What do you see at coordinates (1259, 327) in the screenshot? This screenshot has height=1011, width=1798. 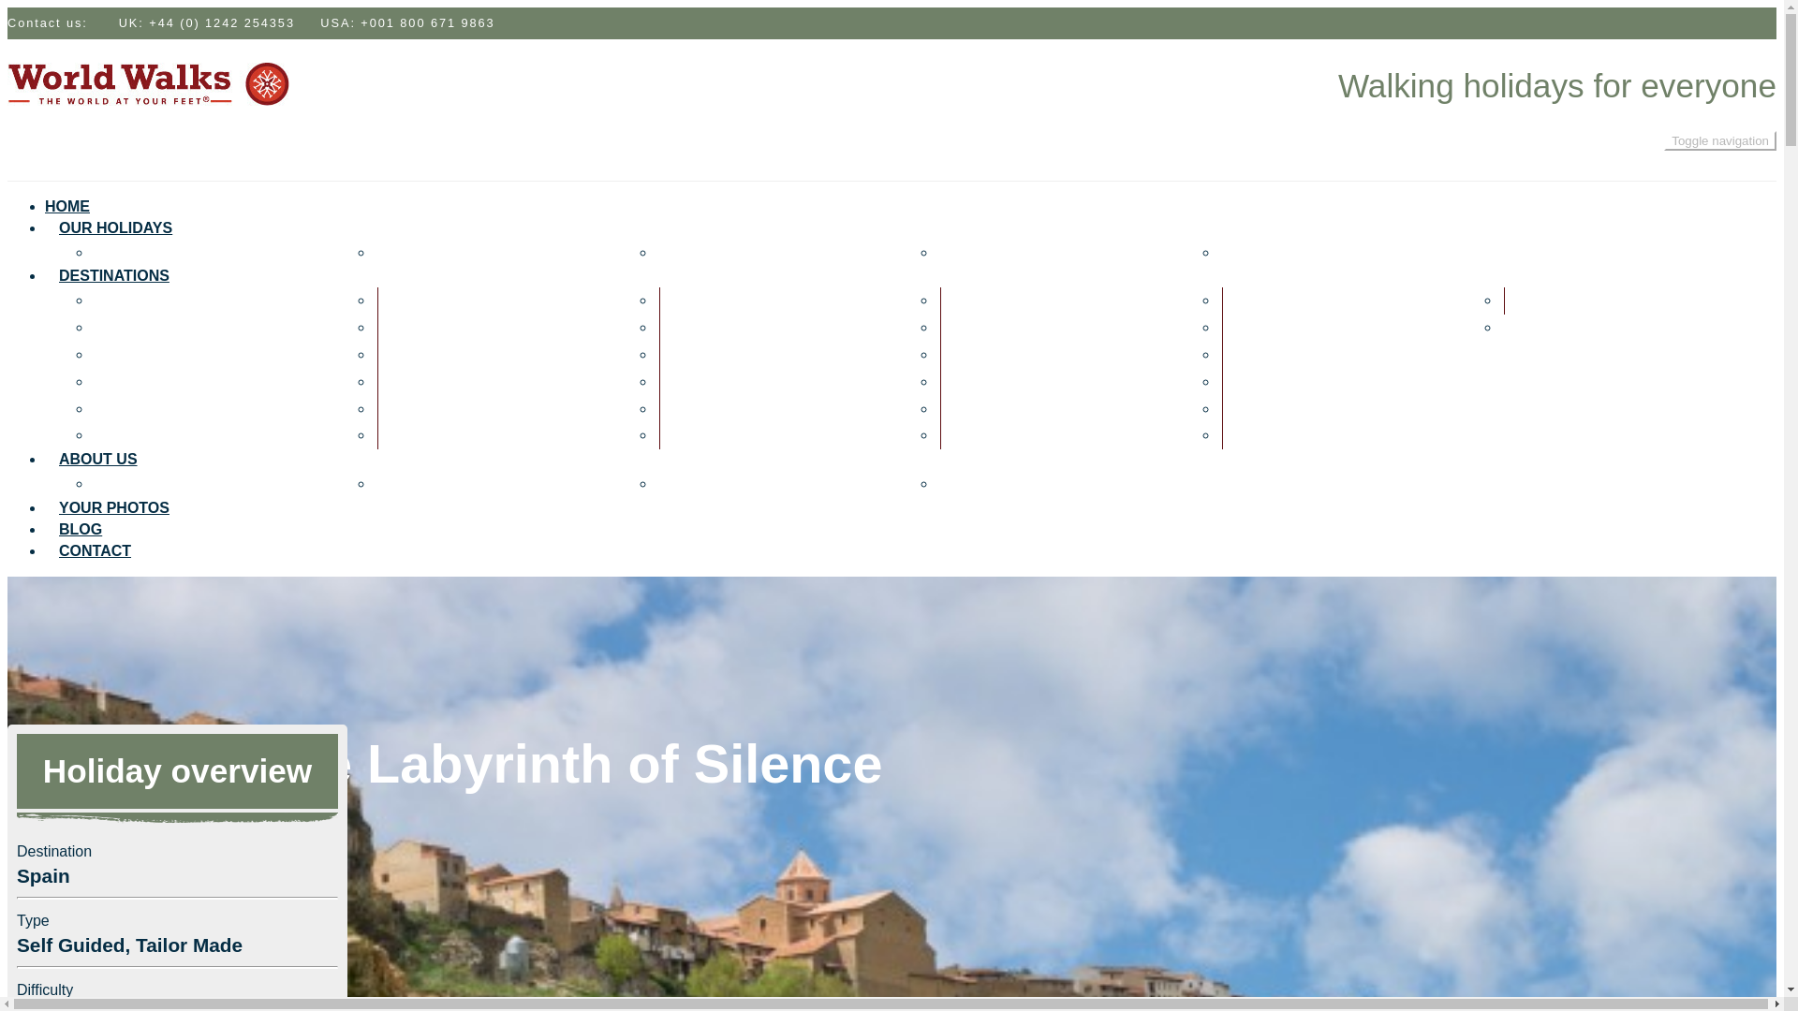 I see `Slovenia` at bounding box center [1259, 327].